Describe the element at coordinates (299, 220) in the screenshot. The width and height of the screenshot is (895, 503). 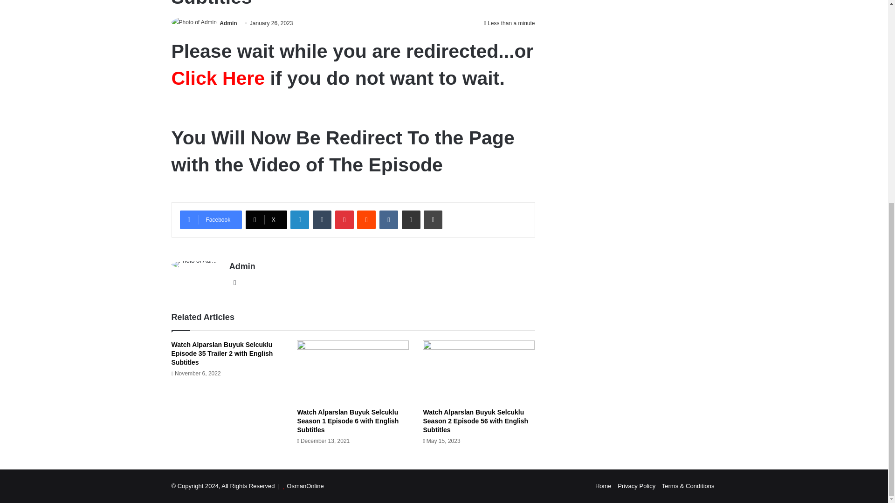
I see `LinkedIn` at that location.